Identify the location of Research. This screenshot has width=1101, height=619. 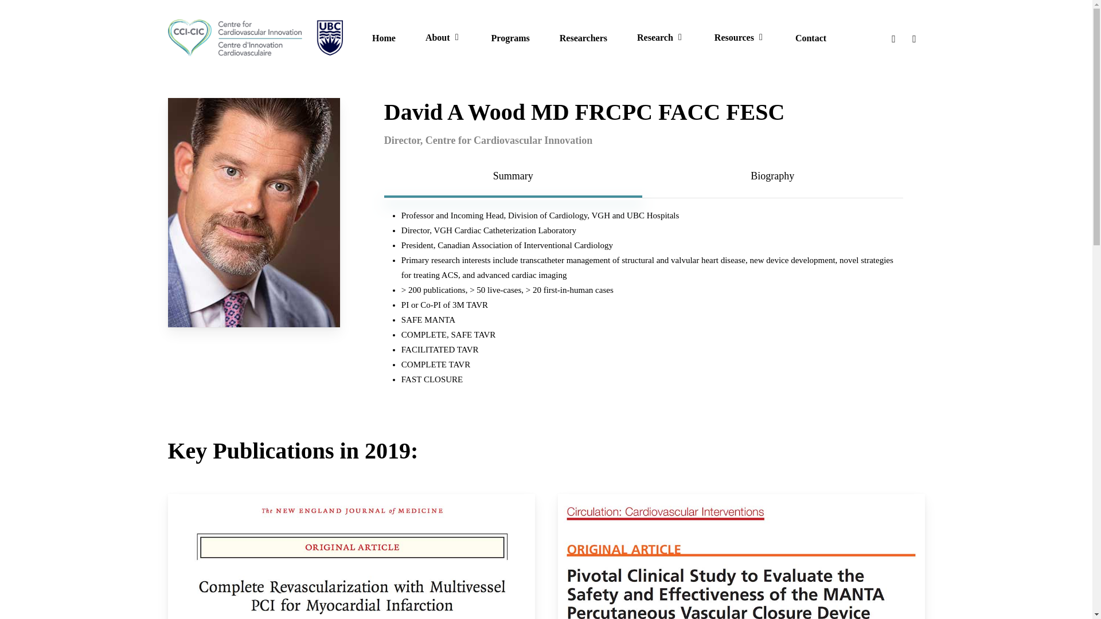
(661, 38).